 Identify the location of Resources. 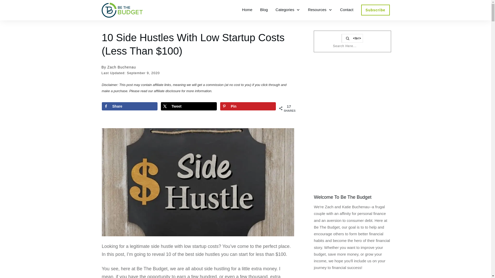
(320, 10).